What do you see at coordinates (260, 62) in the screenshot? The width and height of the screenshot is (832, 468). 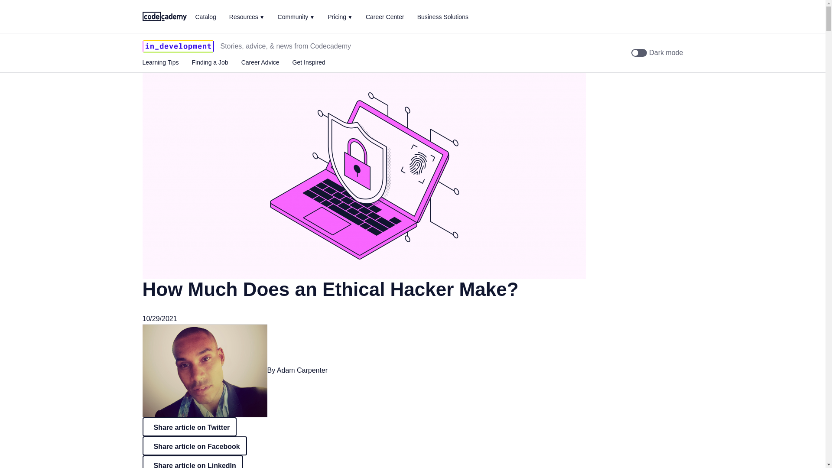 I see `Career Advice` at bounding box center [260, 62].